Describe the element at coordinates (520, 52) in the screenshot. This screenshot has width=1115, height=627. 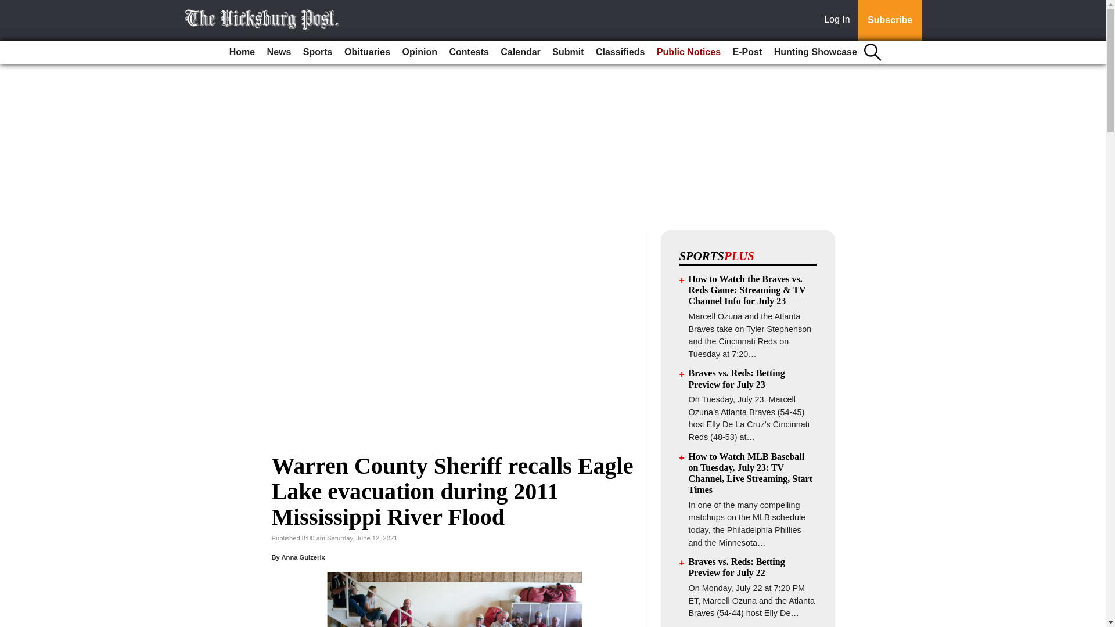
I see `Calendar` at that location.